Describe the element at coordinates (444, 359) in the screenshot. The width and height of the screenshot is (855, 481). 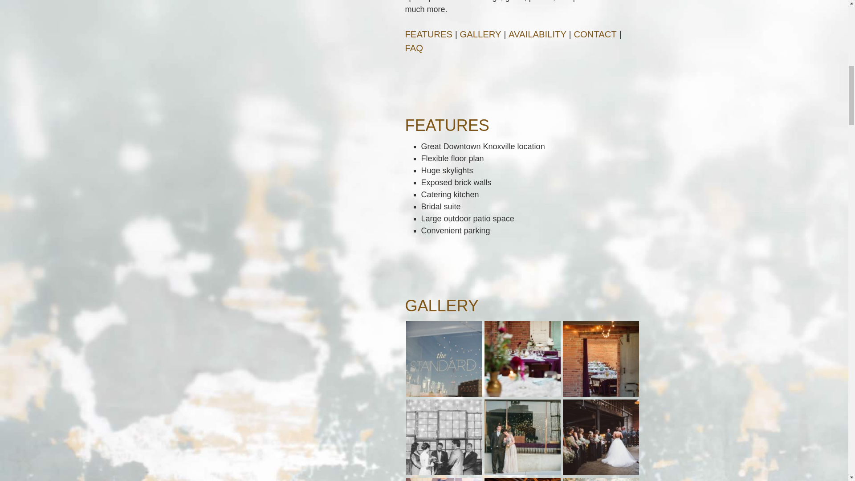
I see `Downtown Knoxville Wedding - The Standard` at that location.